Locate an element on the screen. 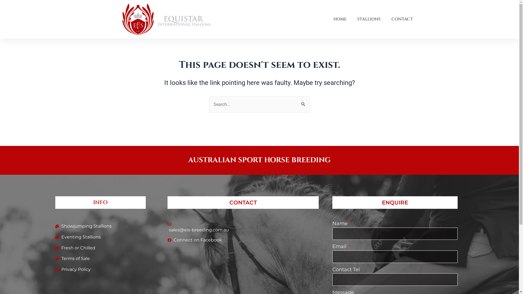  Connect on Facebook is located at coordinates (243, 240).